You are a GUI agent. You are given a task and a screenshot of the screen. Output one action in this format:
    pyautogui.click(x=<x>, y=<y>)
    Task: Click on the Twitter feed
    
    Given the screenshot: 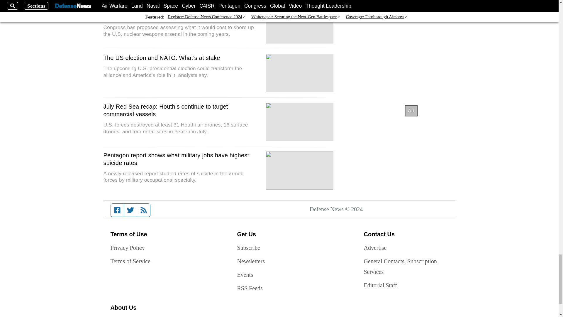 What is the action you would take?
    pyautogui.click(x=130, y=210)
    